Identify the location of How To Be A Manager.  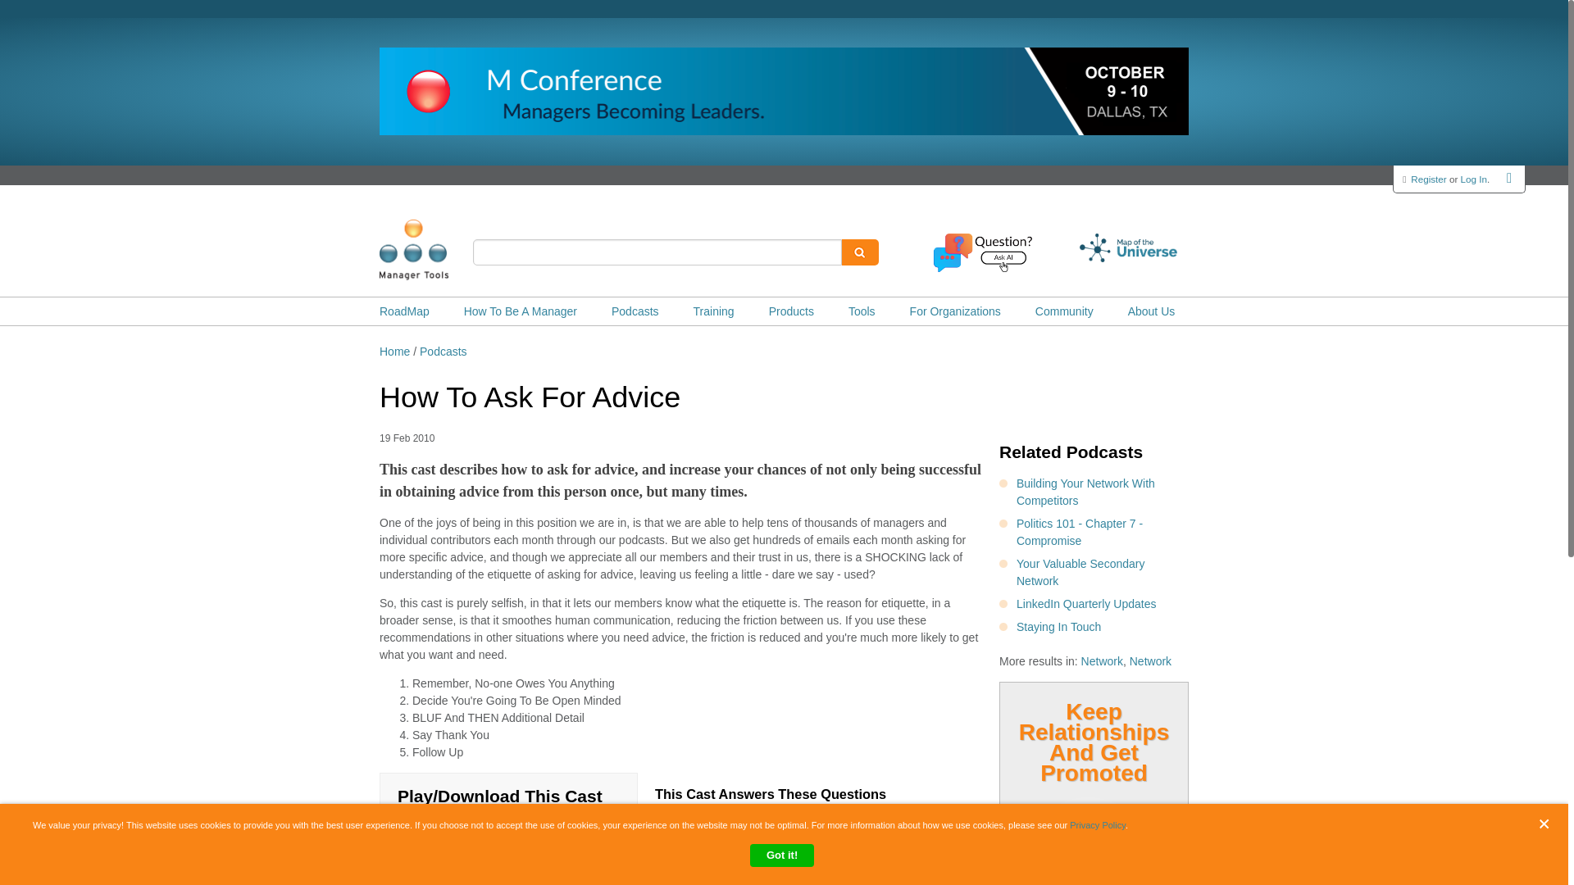
(521, 311).